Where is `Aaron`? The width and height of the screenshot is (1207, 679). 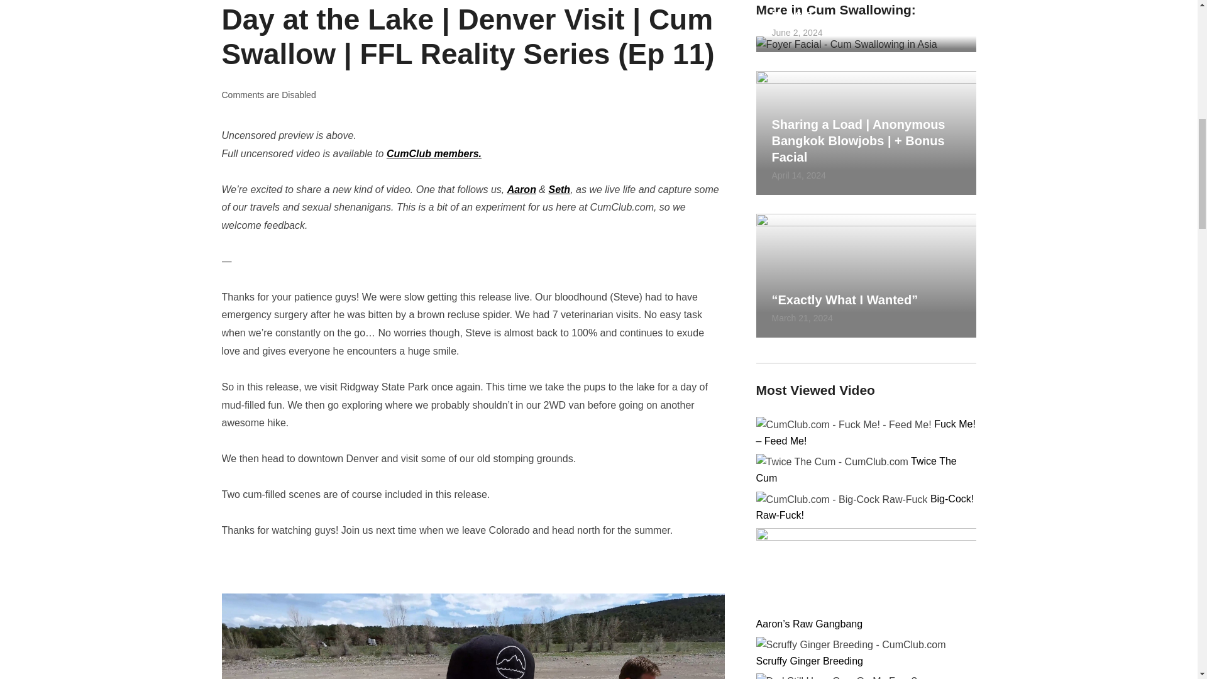
Aaron is located at coordinates (521, 189).